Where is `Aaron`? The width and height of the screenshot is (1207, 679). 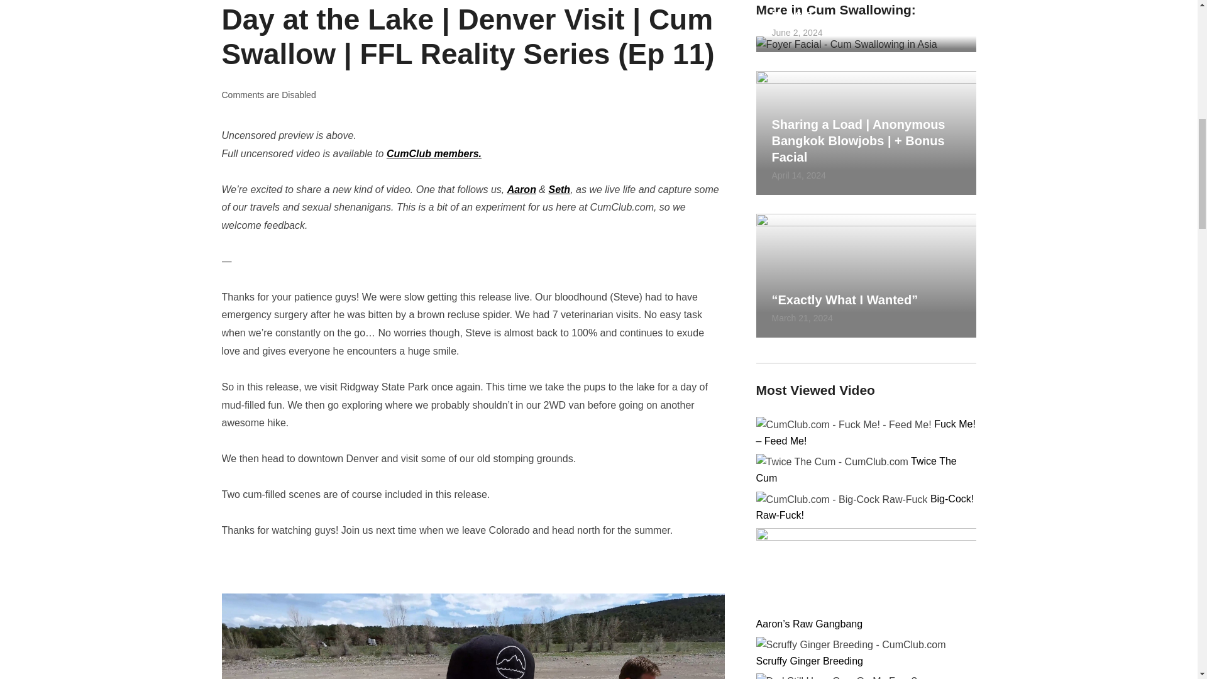
Aaron is located at coordinates (521, 189).